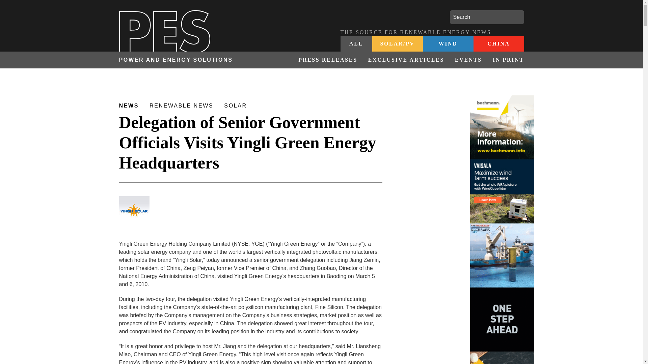  Describe the element at coordinates (498, 44) in the screenshot. I see `CHINA` at that location.